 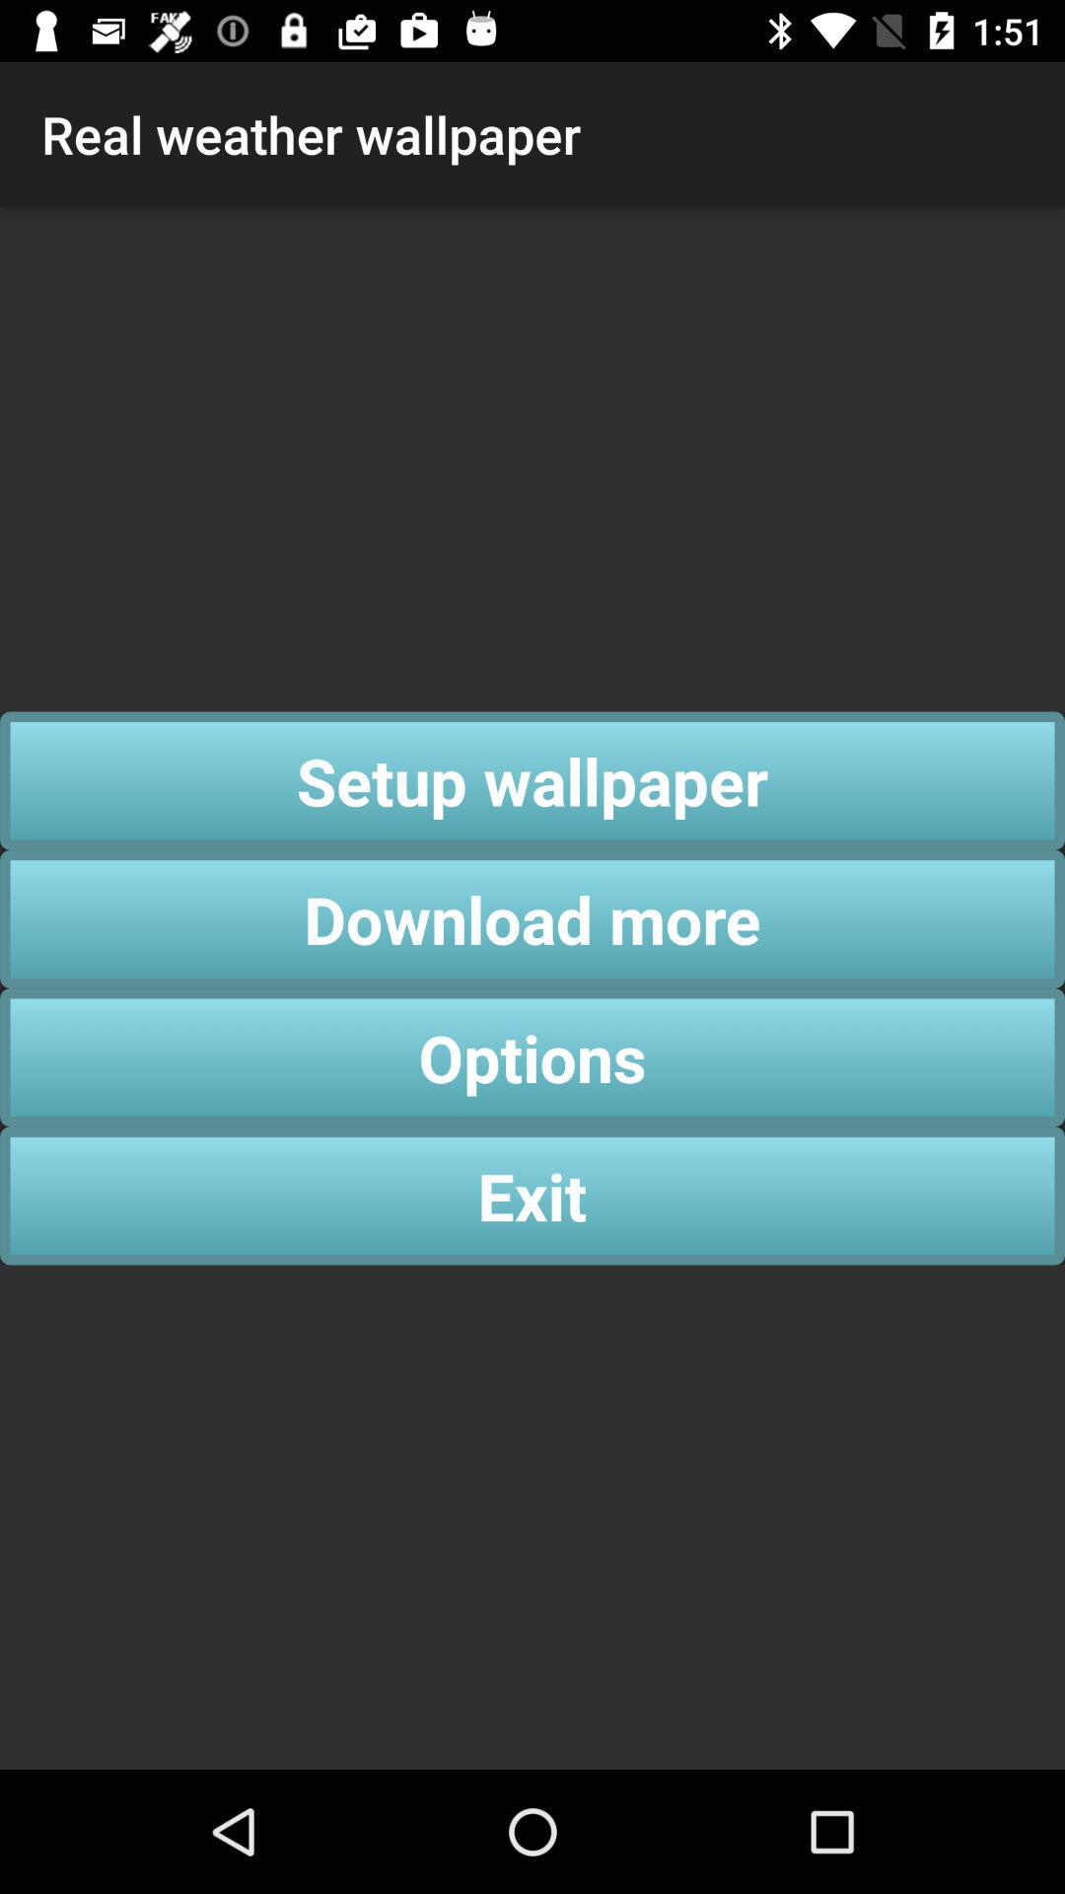 I want to click on open exit, so click(x=532, y=1196).